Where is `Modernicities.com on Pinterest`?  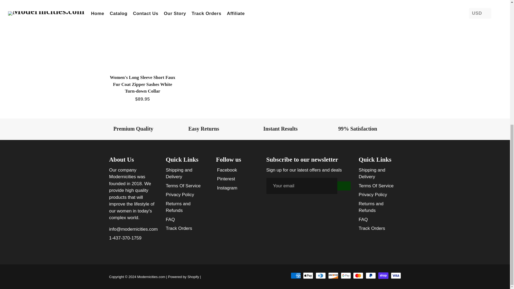 Modernicities.com on Pinterest is located at coordinates (225, 179).